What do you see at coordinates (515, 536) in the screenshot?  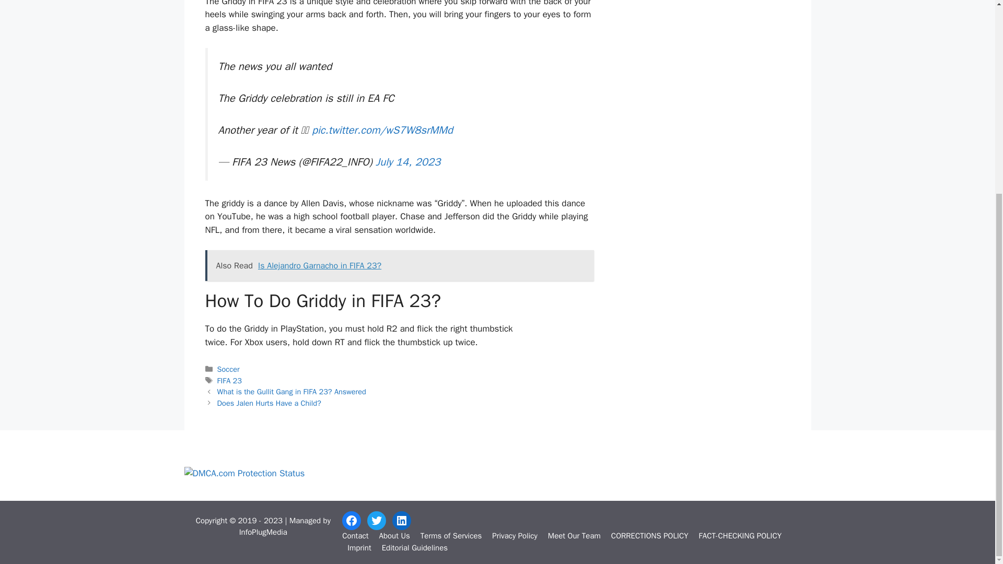 I see `Privacy Policy` at bounding box center [515, 536].